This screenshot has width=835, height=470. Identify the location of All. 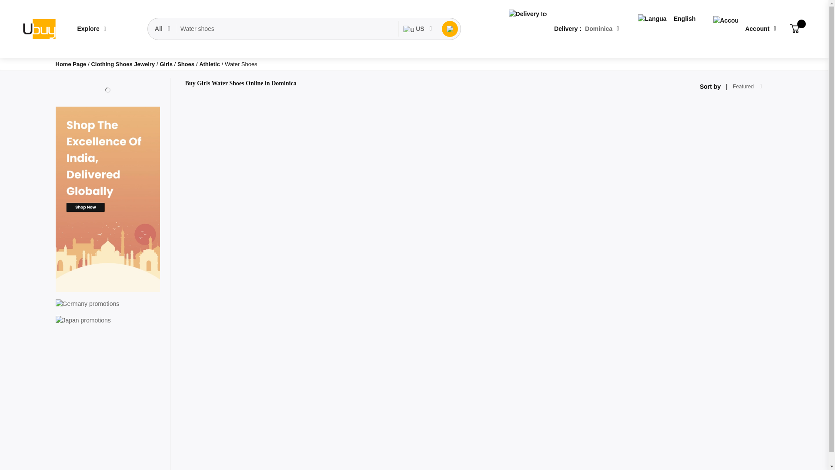
(163, 29).